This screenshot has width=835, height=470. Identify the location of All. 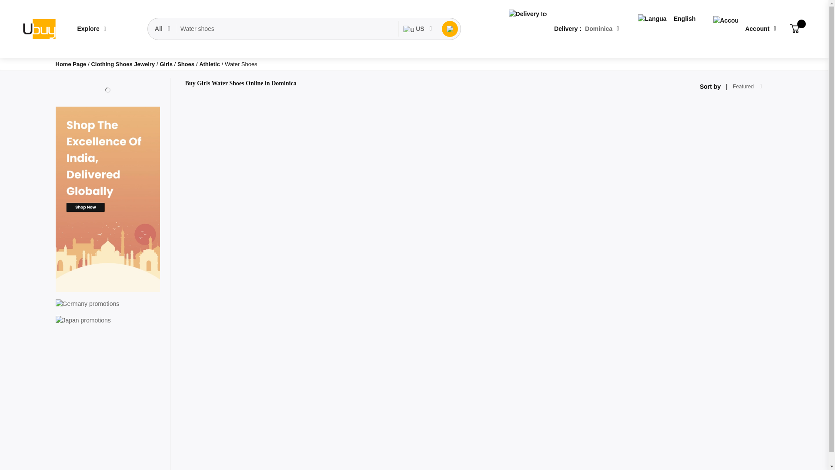
(163, 29).